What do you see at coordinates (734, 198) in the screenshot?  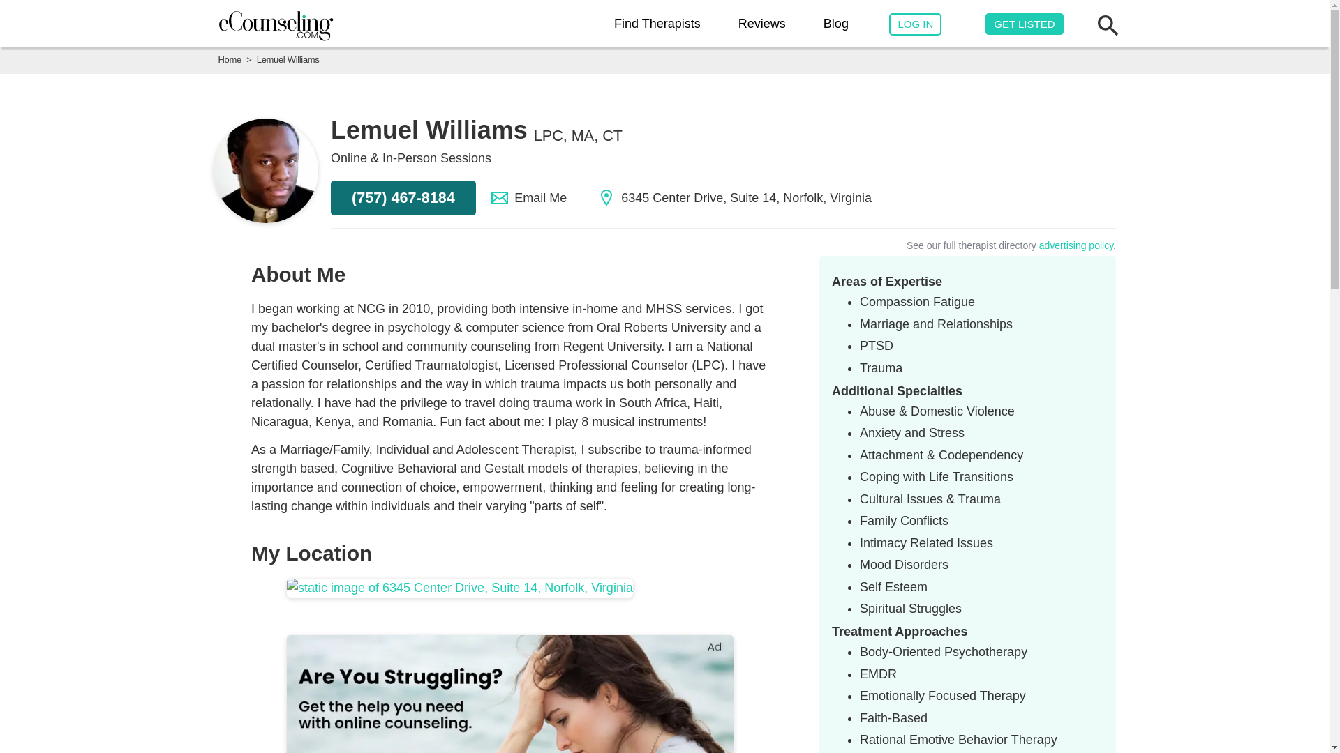 I see `6345 Center Drive, Suite 14, Norfolk, Virginia` at bounding box center [734, 198].